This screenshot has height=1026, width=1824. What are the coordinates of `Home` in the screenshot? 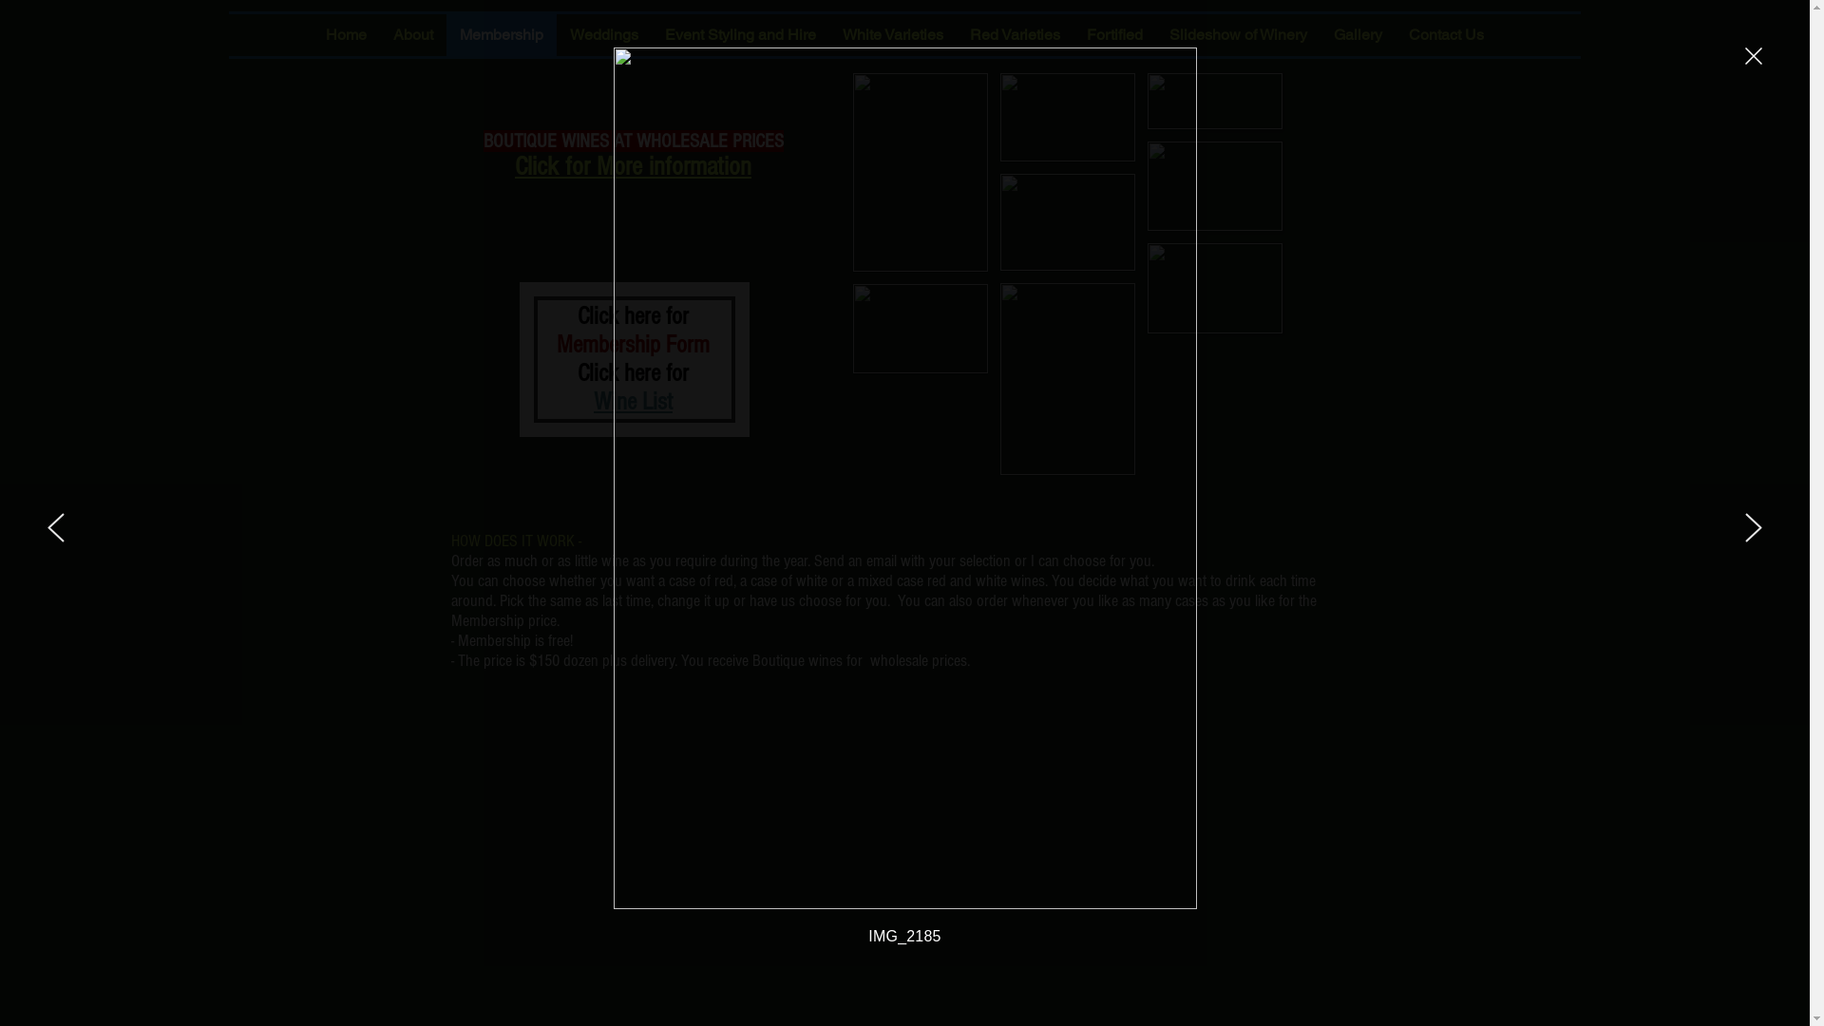 It's located at (346, 35).